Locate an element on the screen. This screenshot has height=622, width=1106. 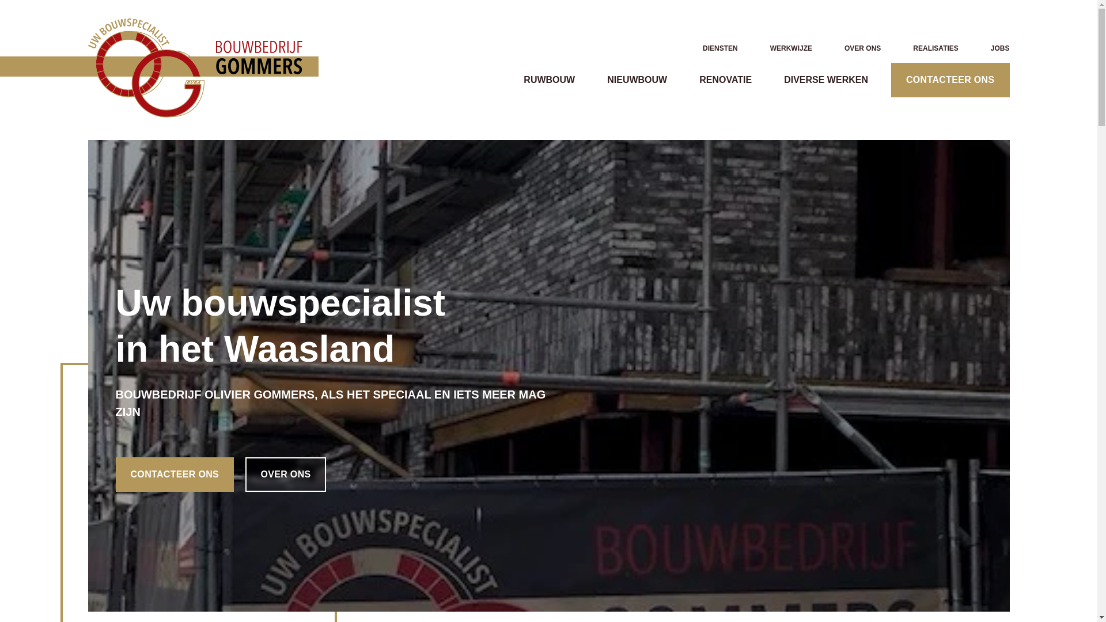
WERKWIJZE is located at coordinates (787, 48).